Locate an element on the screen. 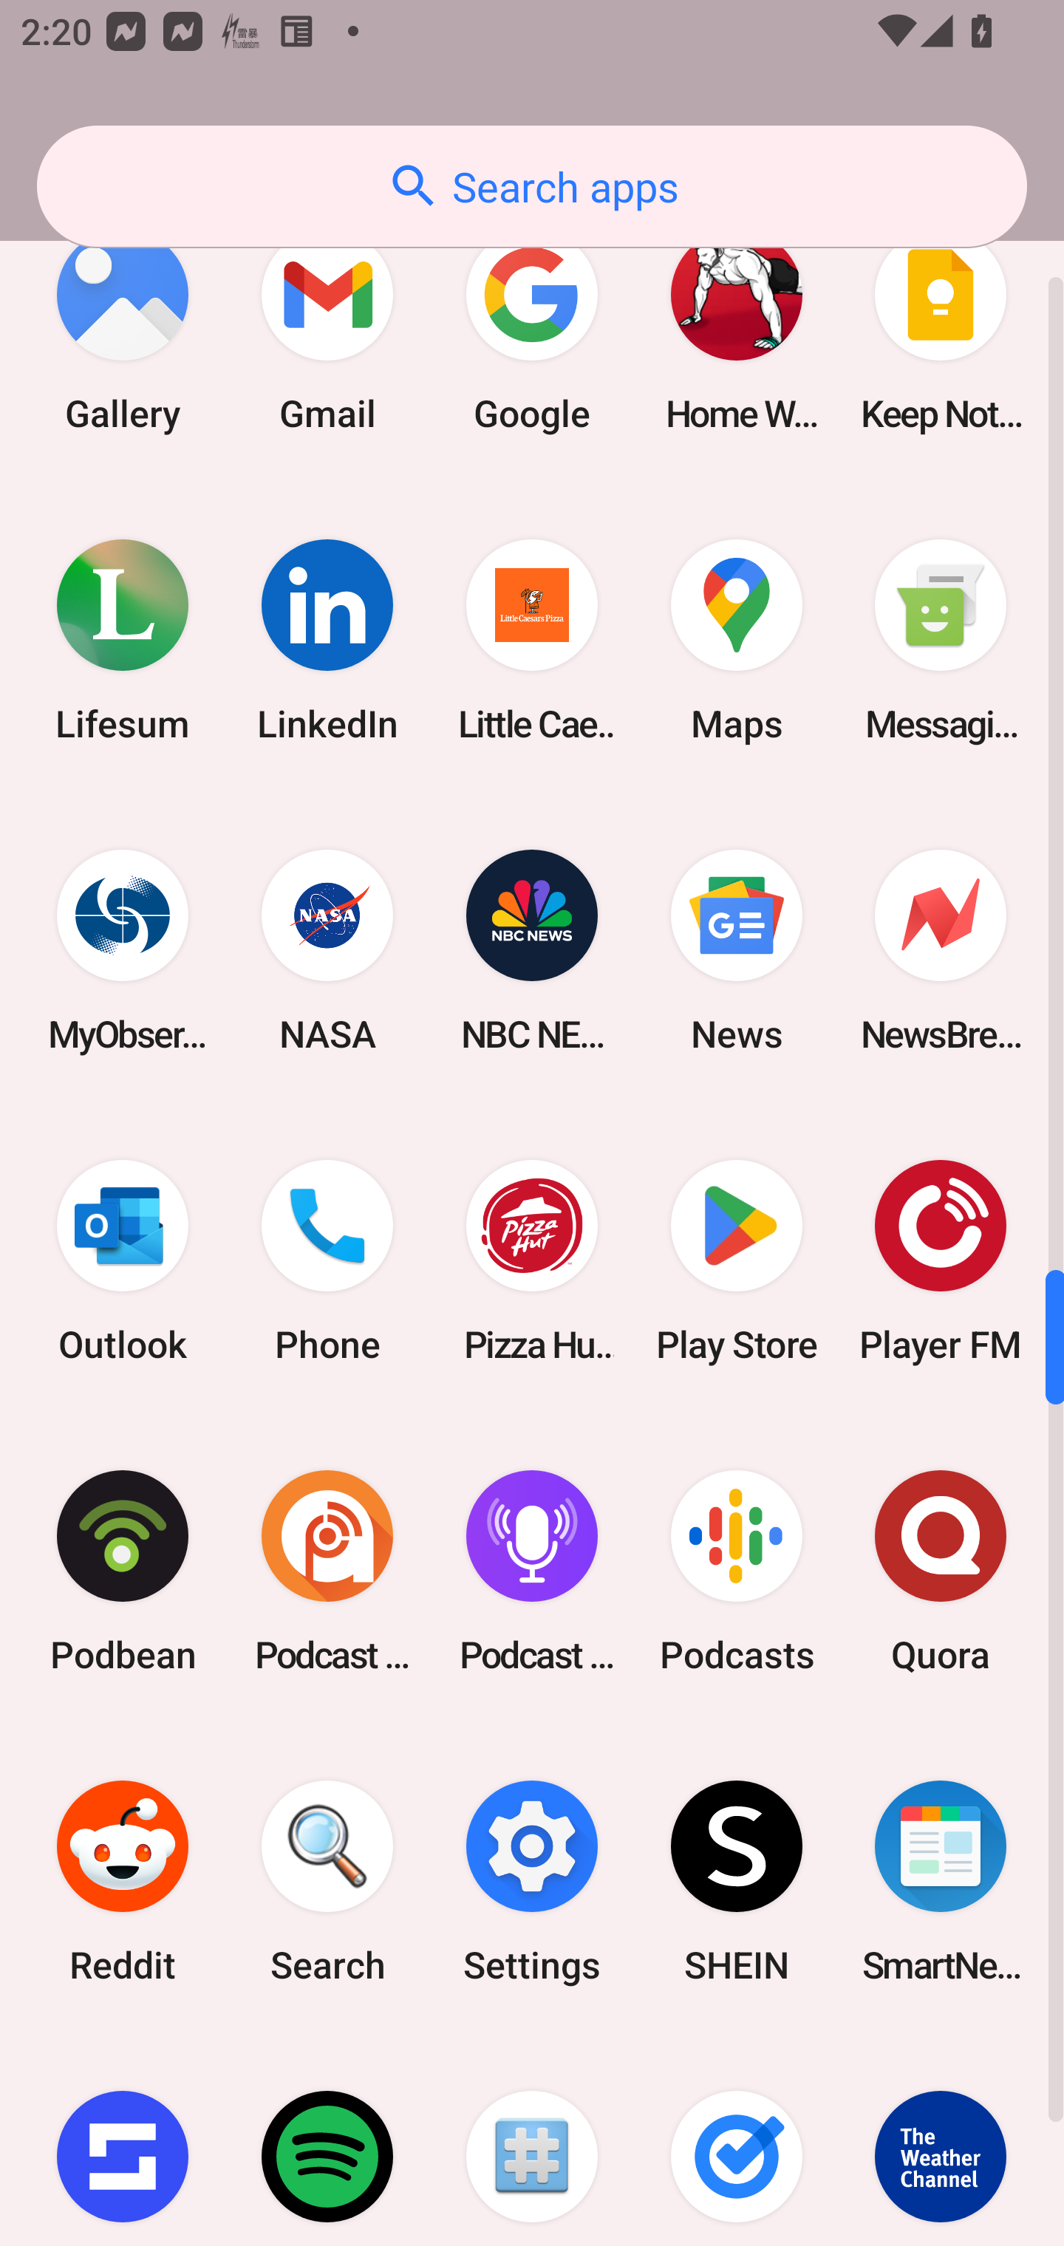 The image size is (1064, 2246). Gmail is located at coordinates (327, 330).